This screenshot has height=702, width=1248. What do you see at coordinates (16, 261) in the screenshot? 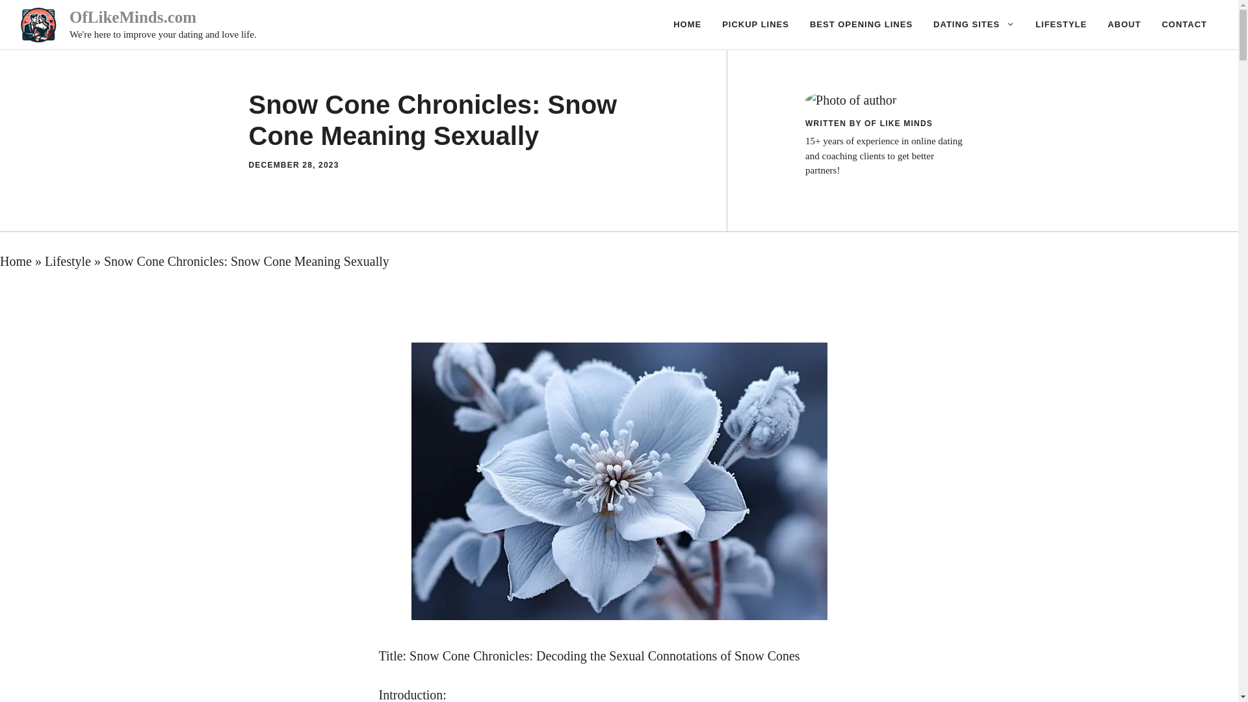
I see `Home` at bounding box center [16, 261].